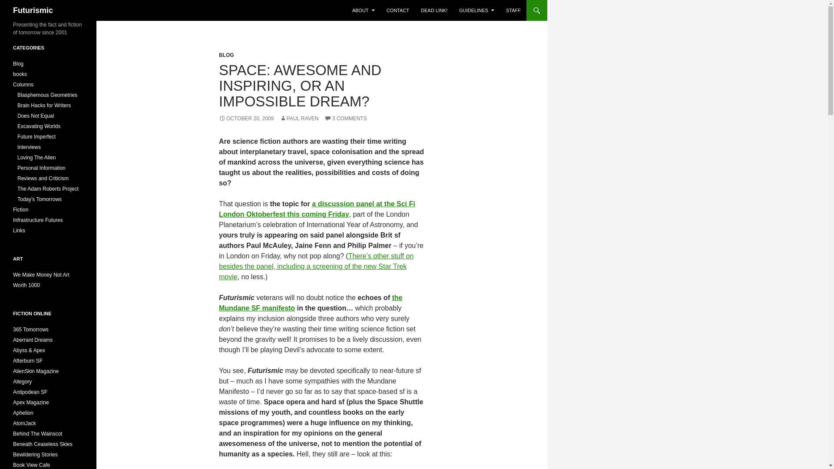  I want to click on SciFi Universe Planetarium Show - SciFi London Oktoberfest, so click(316, 266).